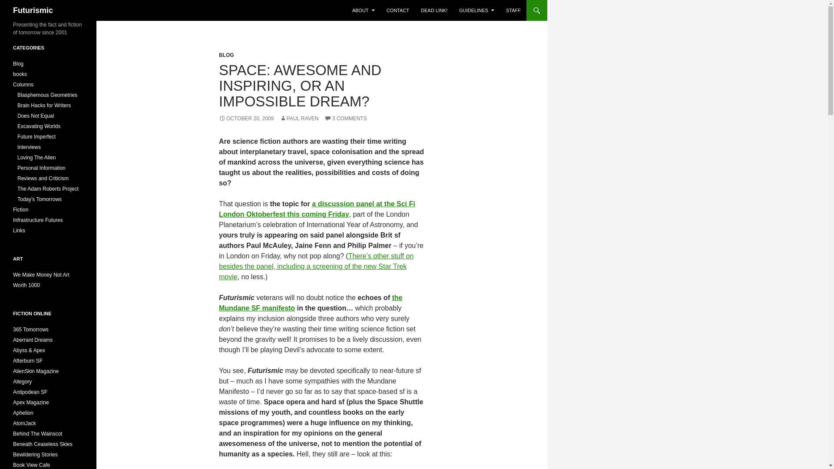  I want to click on SciFi Universe Planetarium Show - SciFi London Oktoberfest, so click(316, 266).